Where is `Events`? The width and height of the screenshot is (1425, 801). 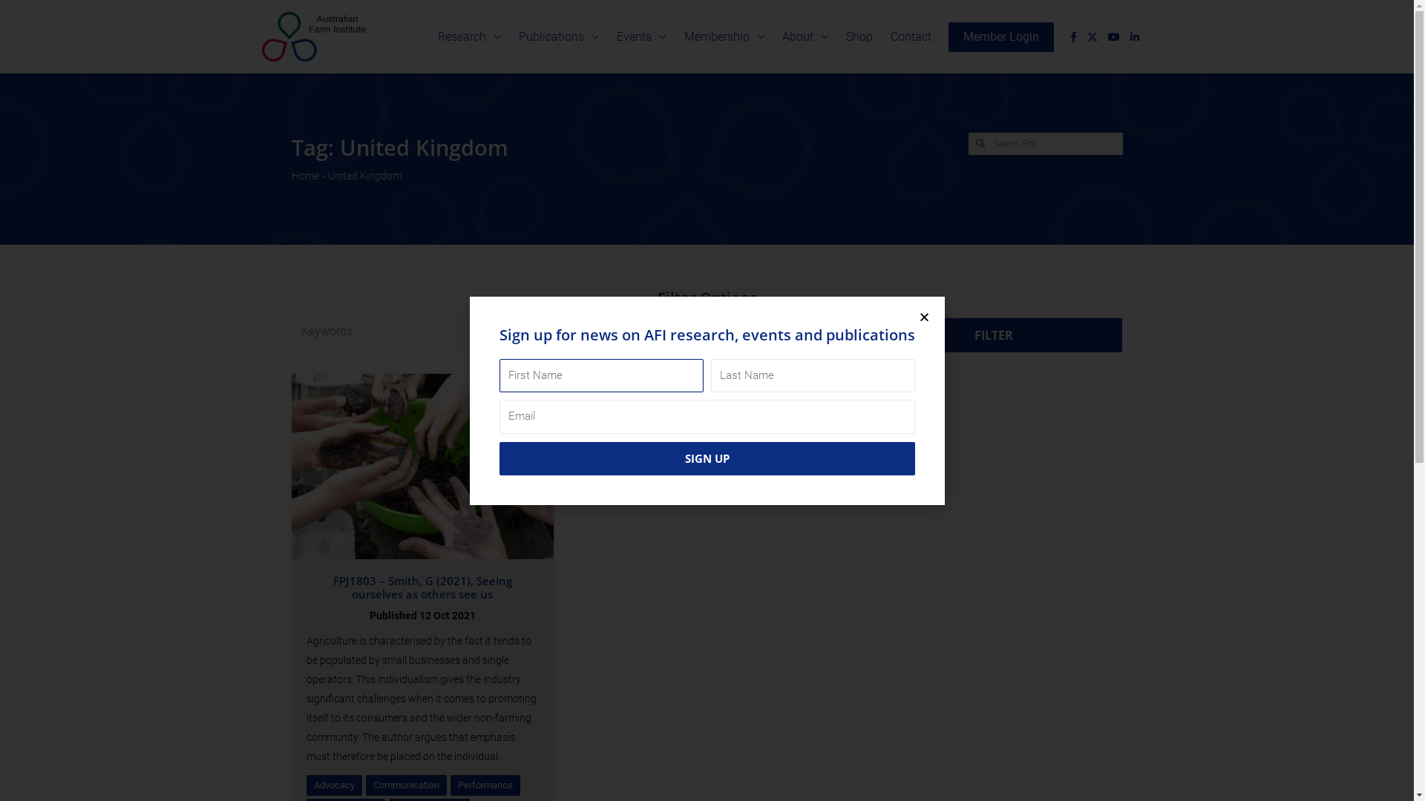 Events is located at coordinates (641, 37).